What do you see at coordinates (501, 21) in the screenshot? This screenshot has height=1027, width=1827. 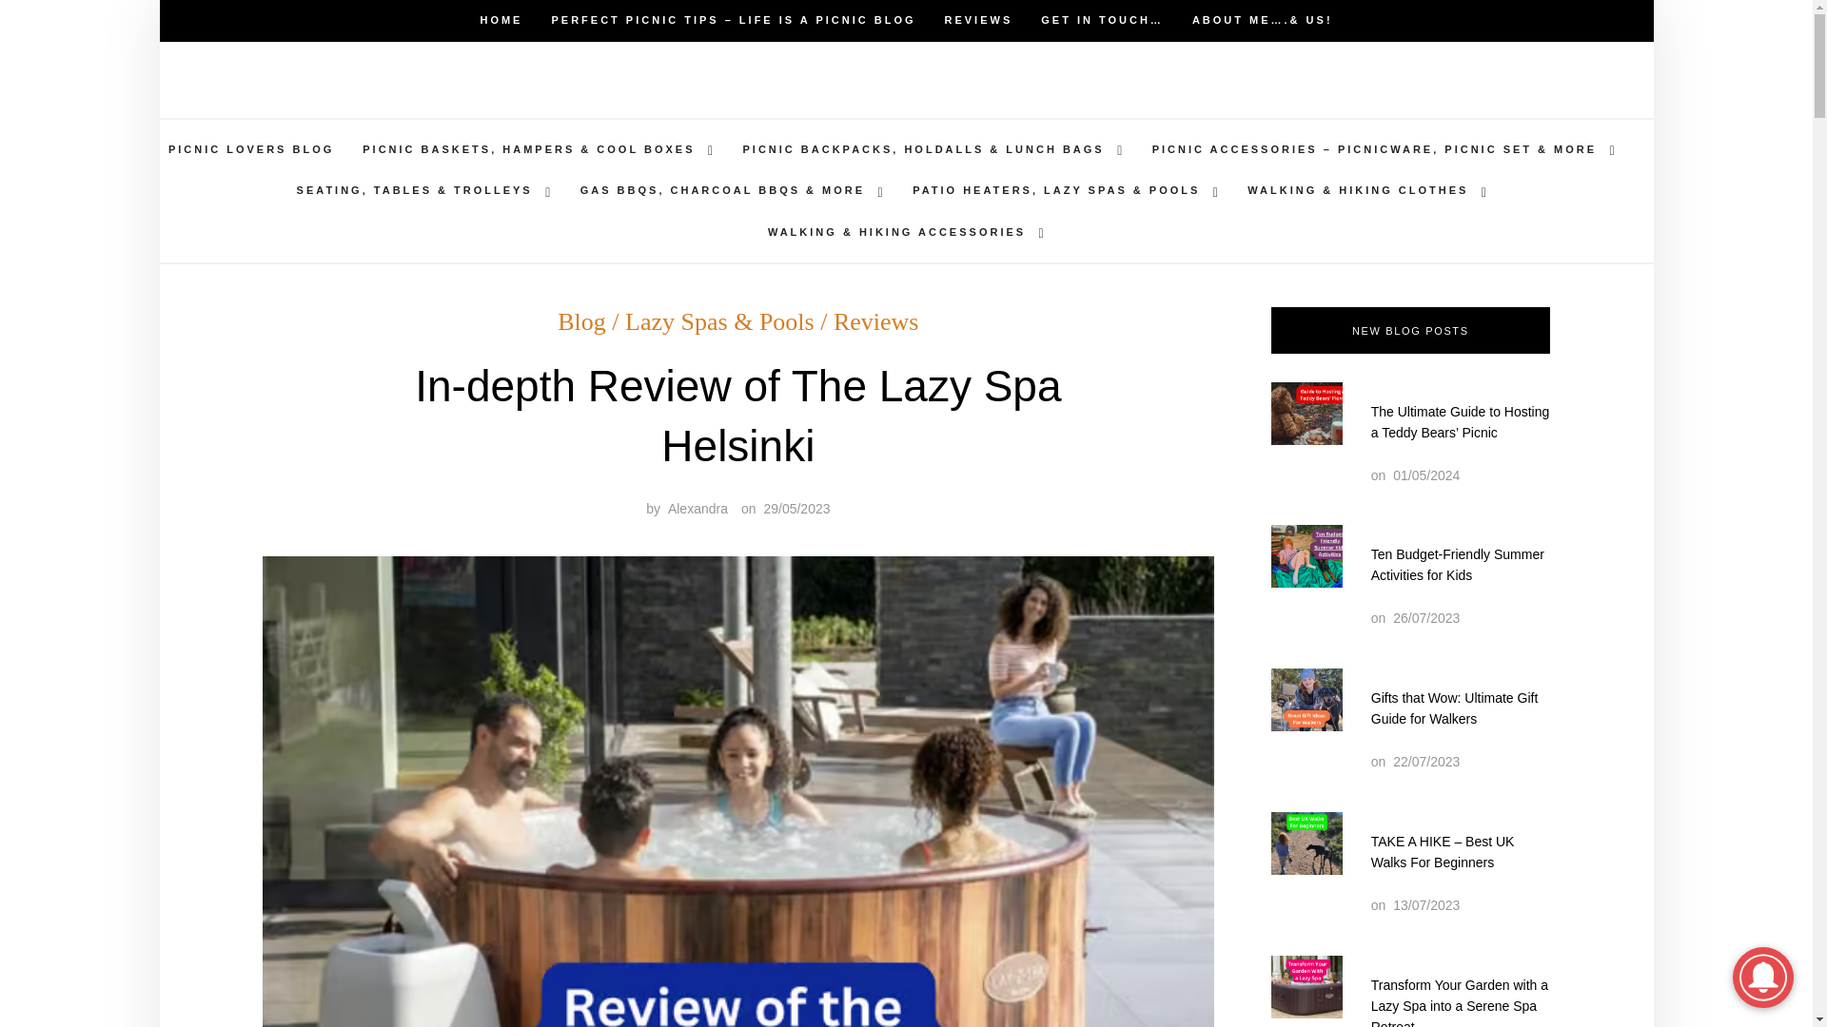 I see `HOME` at bounding box center [501, 21].